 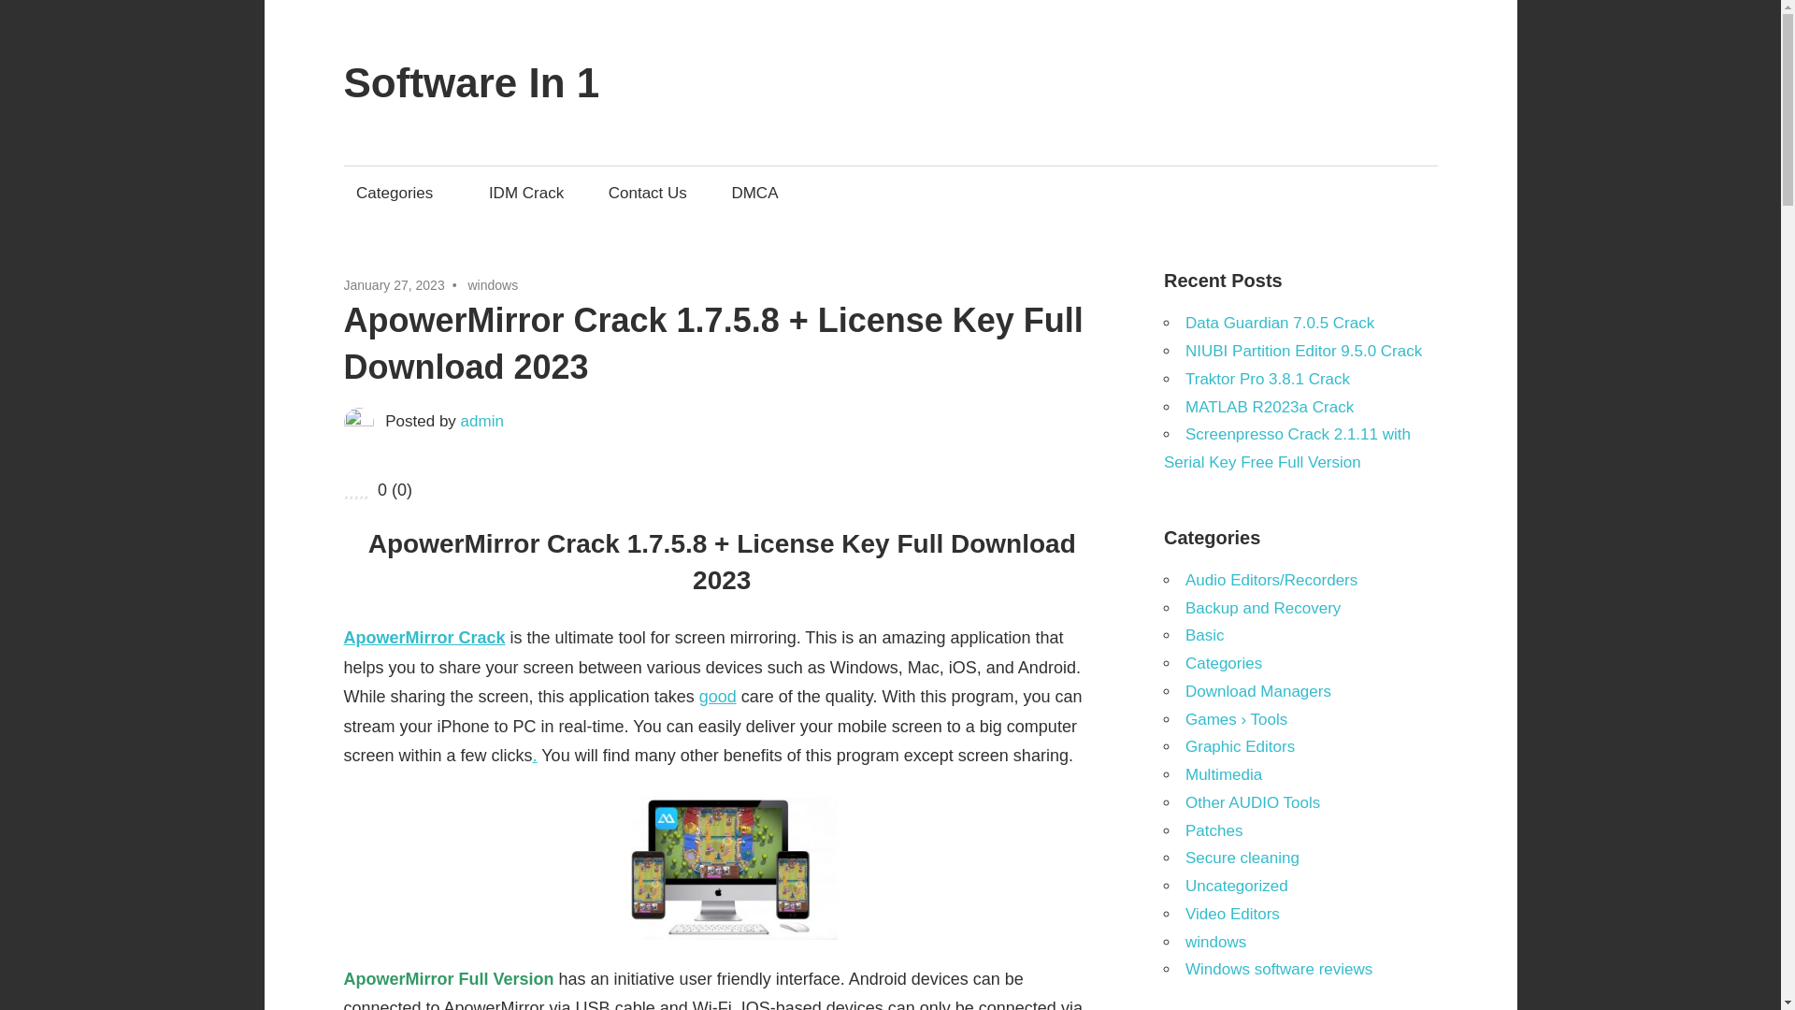 What do you see at coordinates (395, 285) in the screenshot?
I see `5:03 am` at bounding box center [395, 285].